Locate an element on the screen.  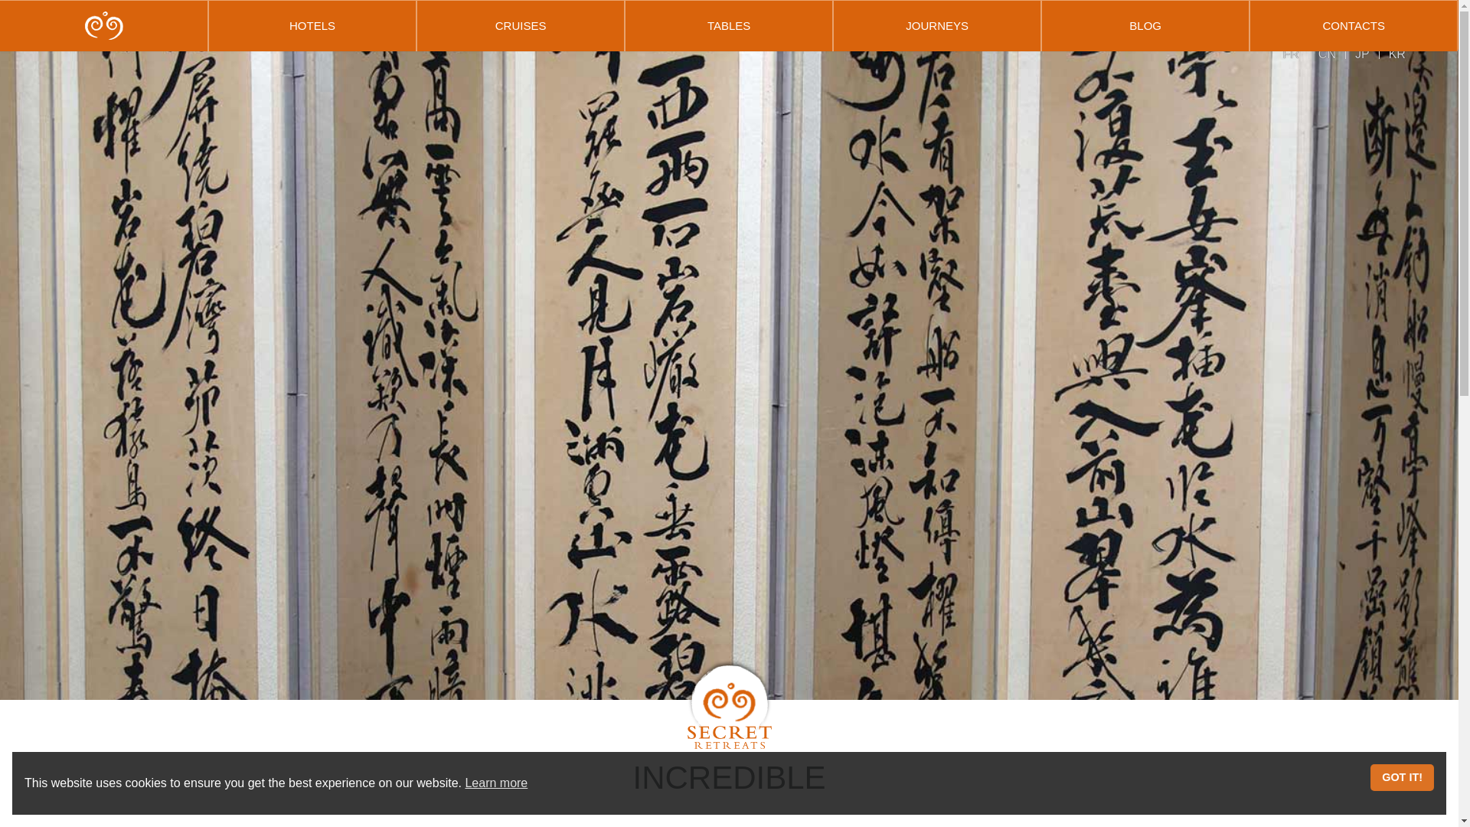
FR is located at coordinates (1291, 54).